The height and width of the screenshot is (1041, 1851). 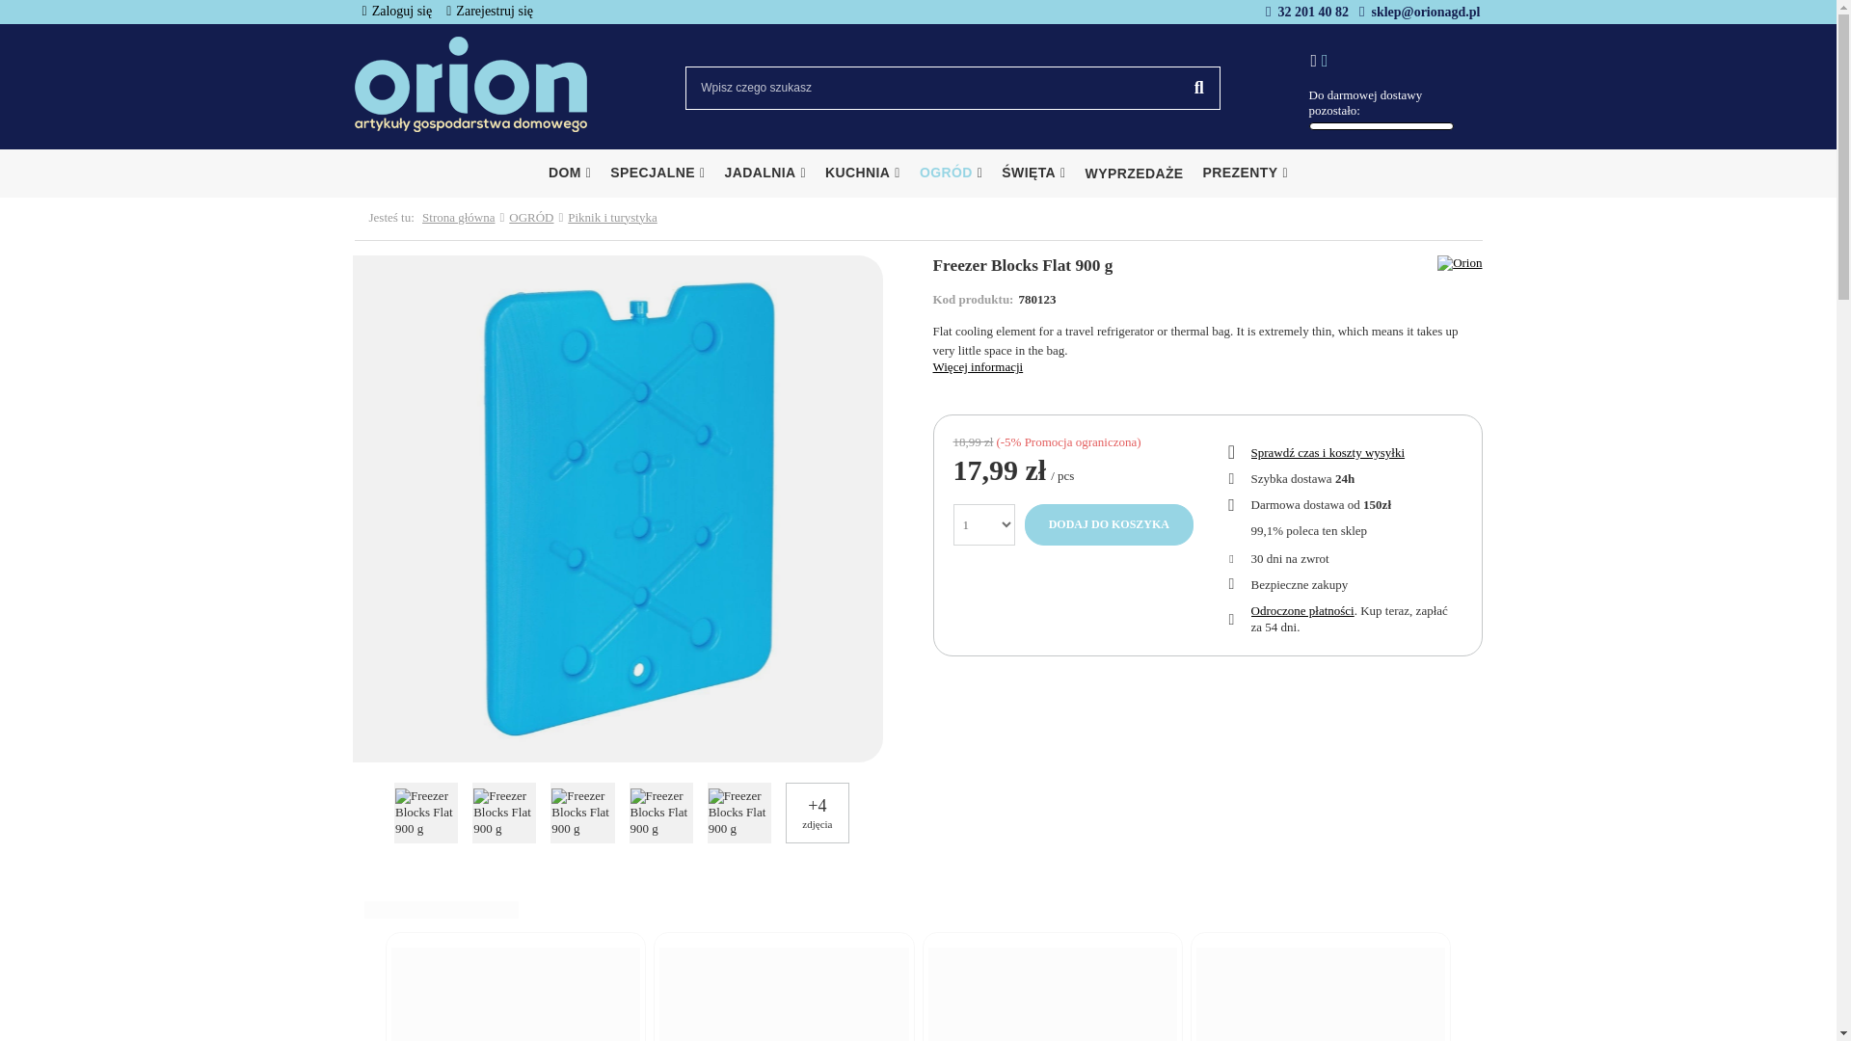 I want to click on JADALNIA, so click(x=765, y=173).